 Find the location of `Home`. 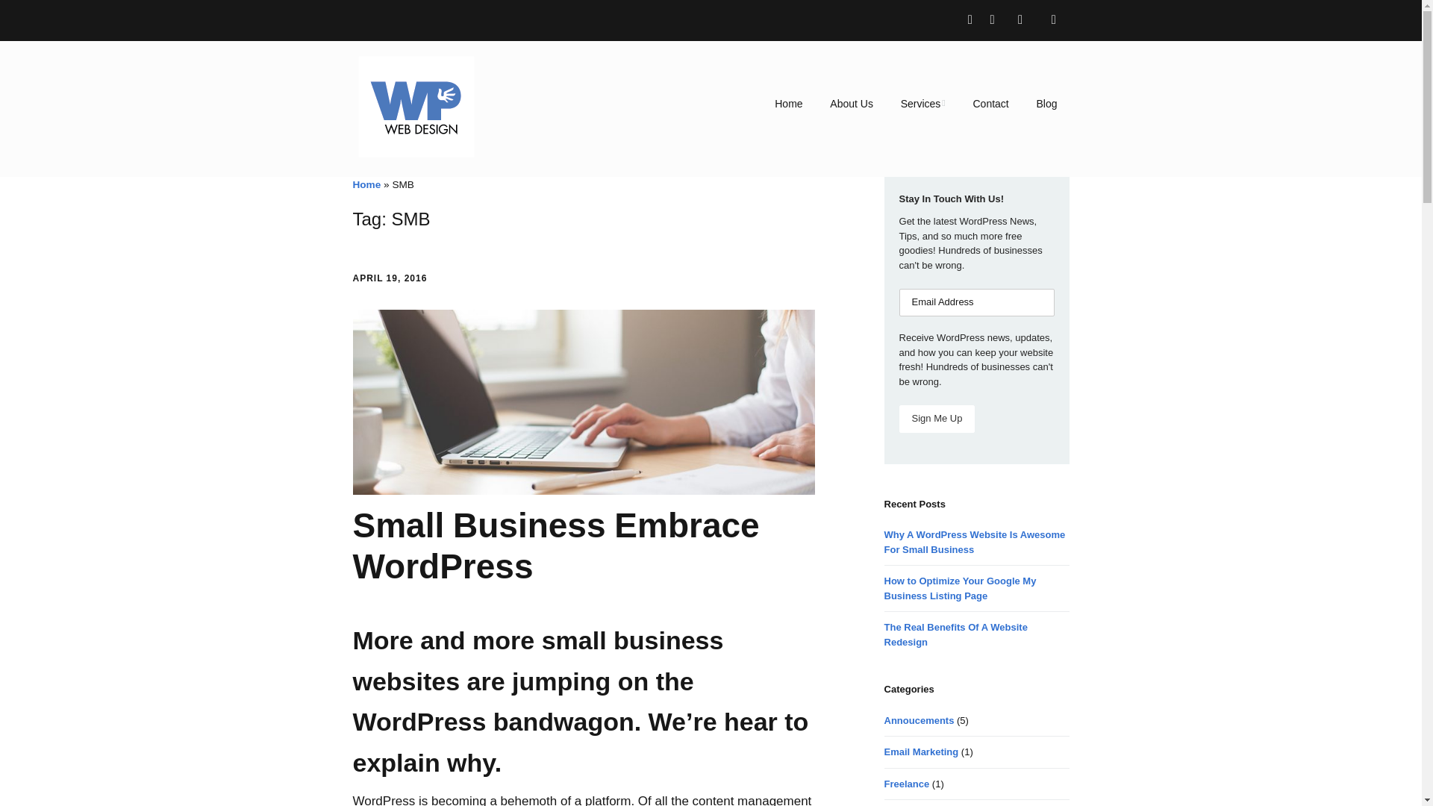

Home is located at coordinates (366, 184).